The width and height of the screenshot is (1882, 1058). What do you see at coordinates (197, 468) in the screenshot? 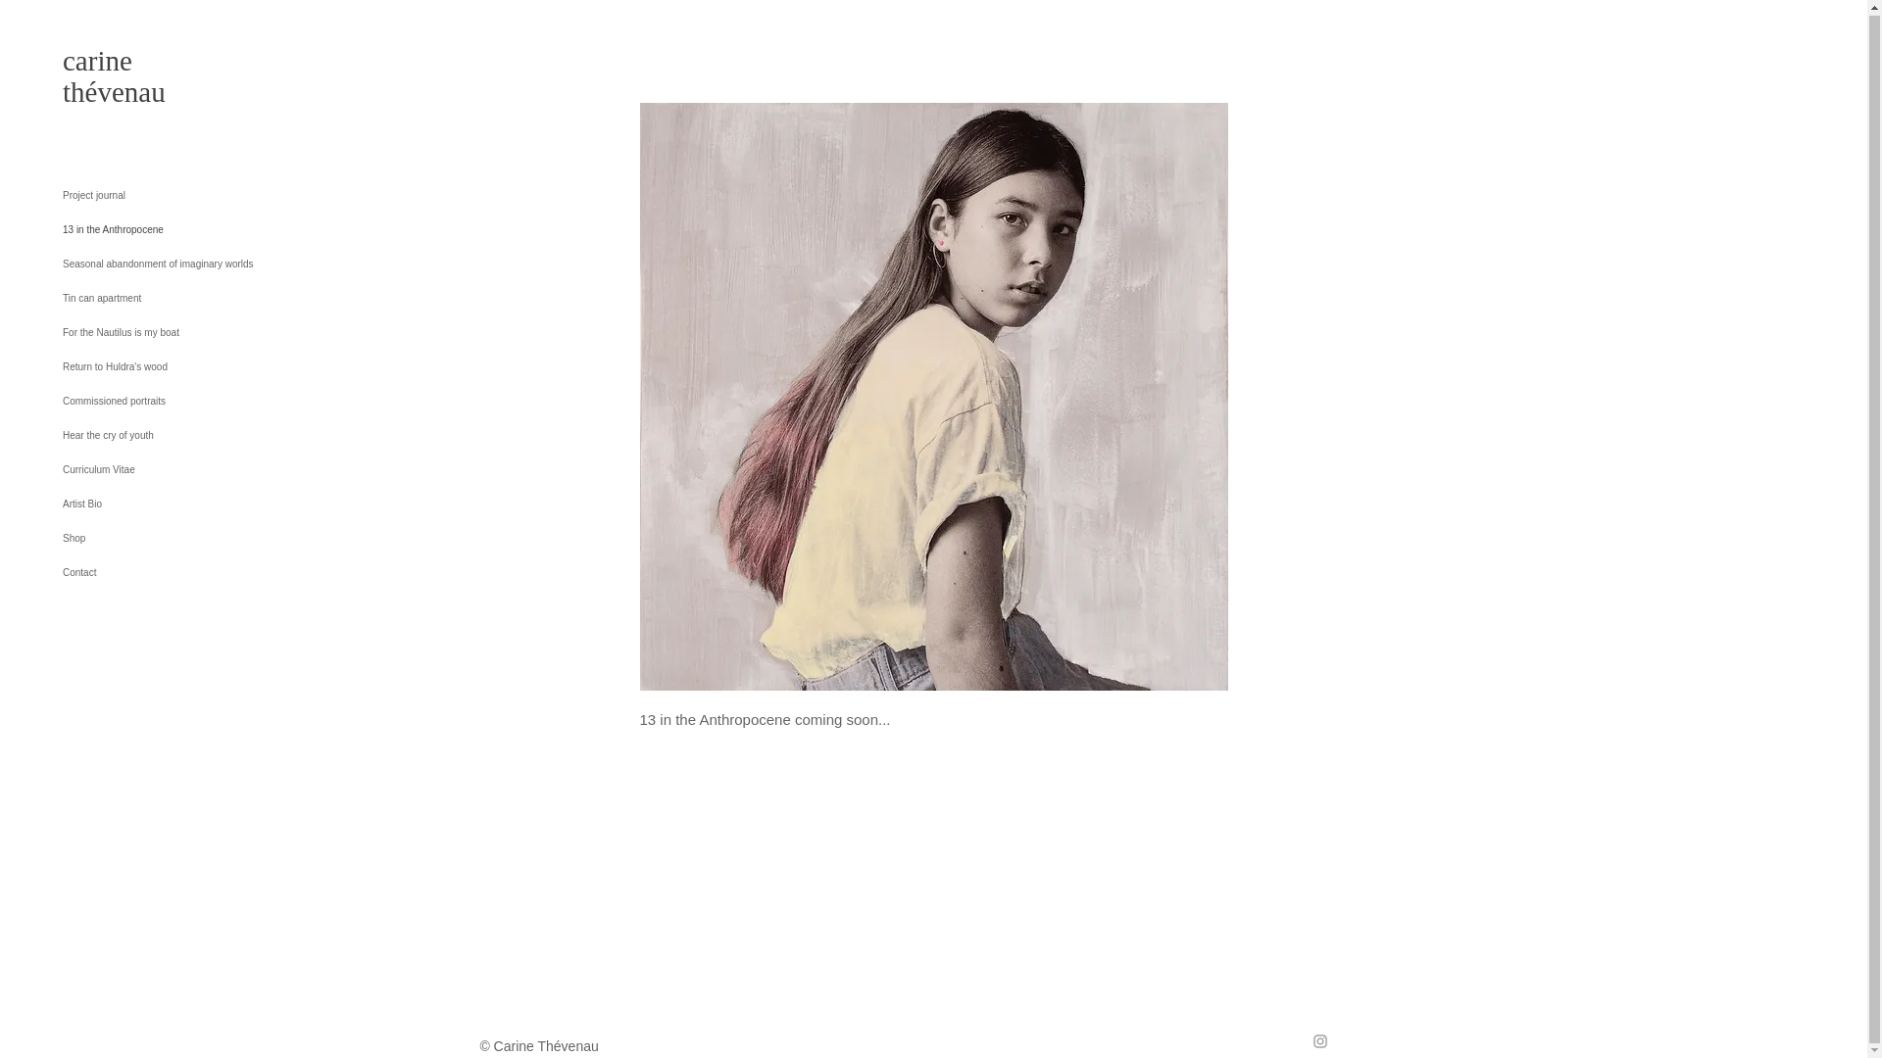
I see `Curriculum Vitae` at bounding box center [197, 468].